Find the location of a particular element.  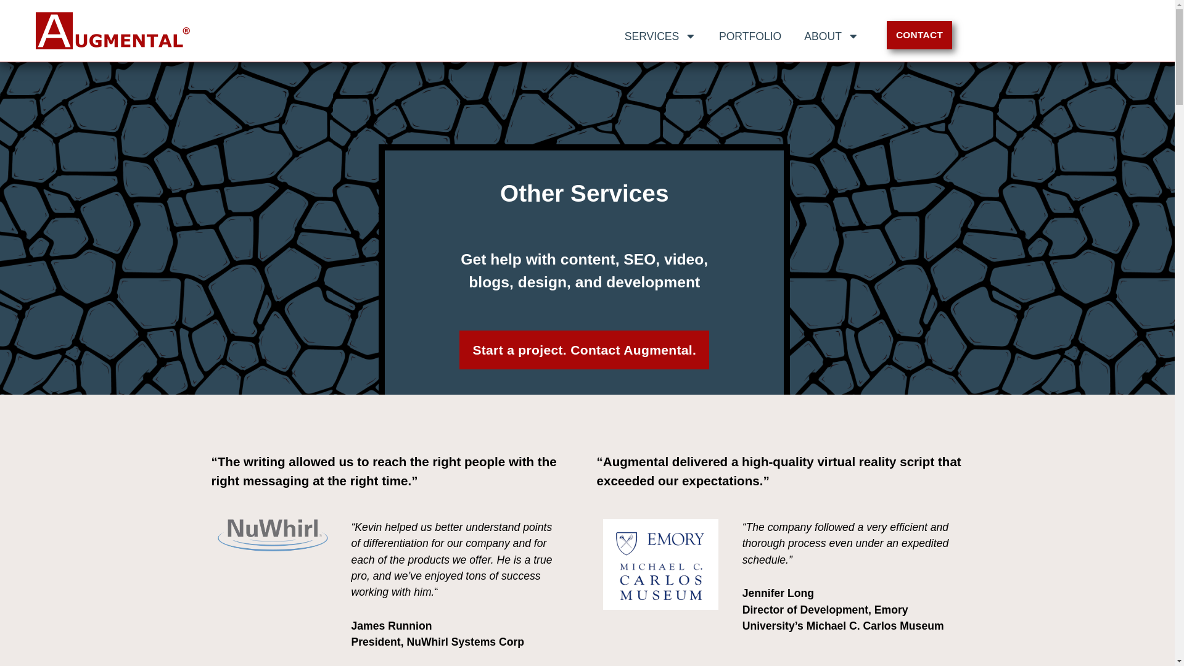

augmental-logo is located at coordinates (112, 31).